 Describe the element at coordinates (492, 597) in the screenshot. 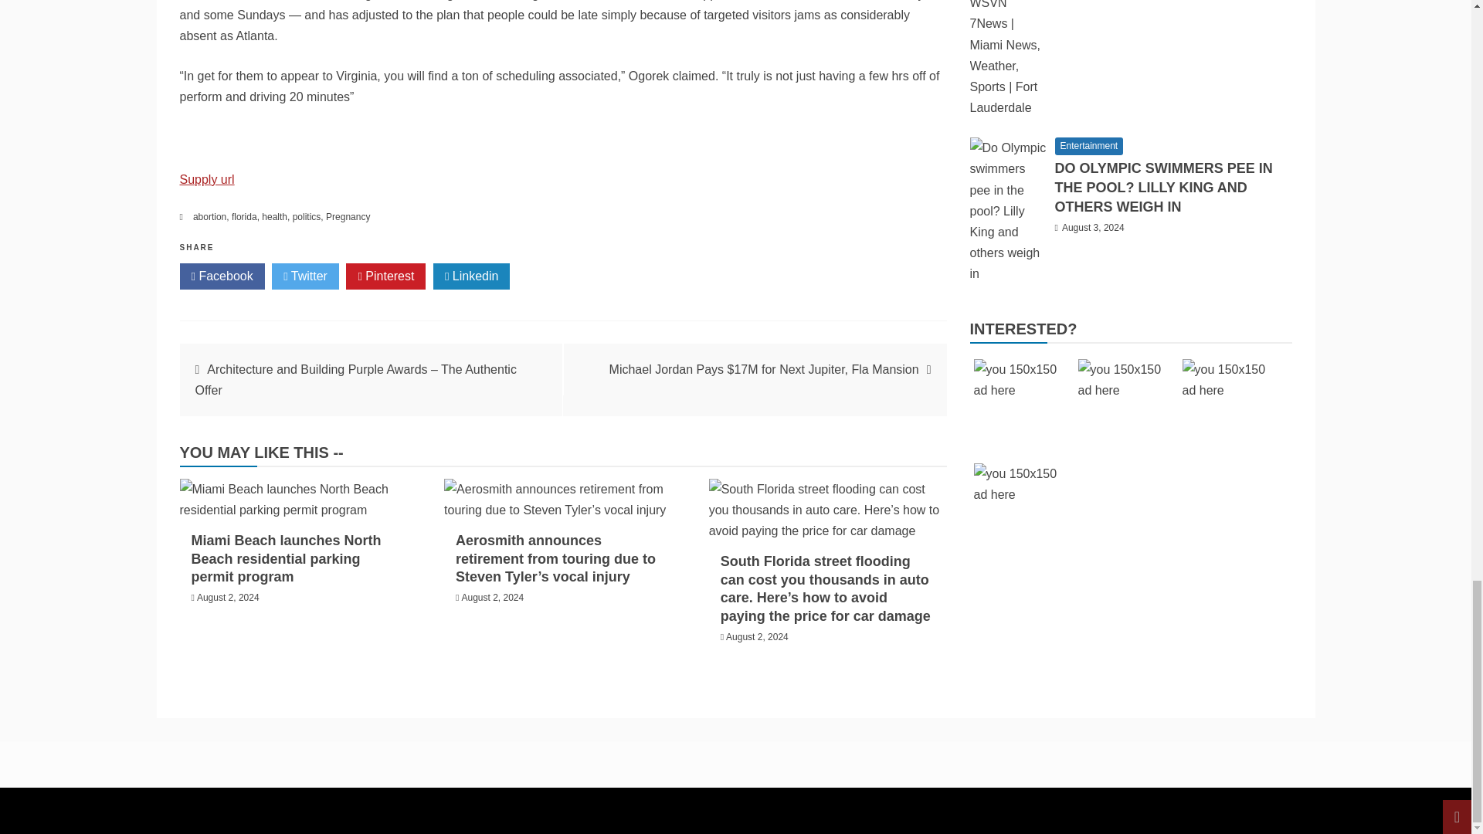

I see `August 2, 2024` at that location.